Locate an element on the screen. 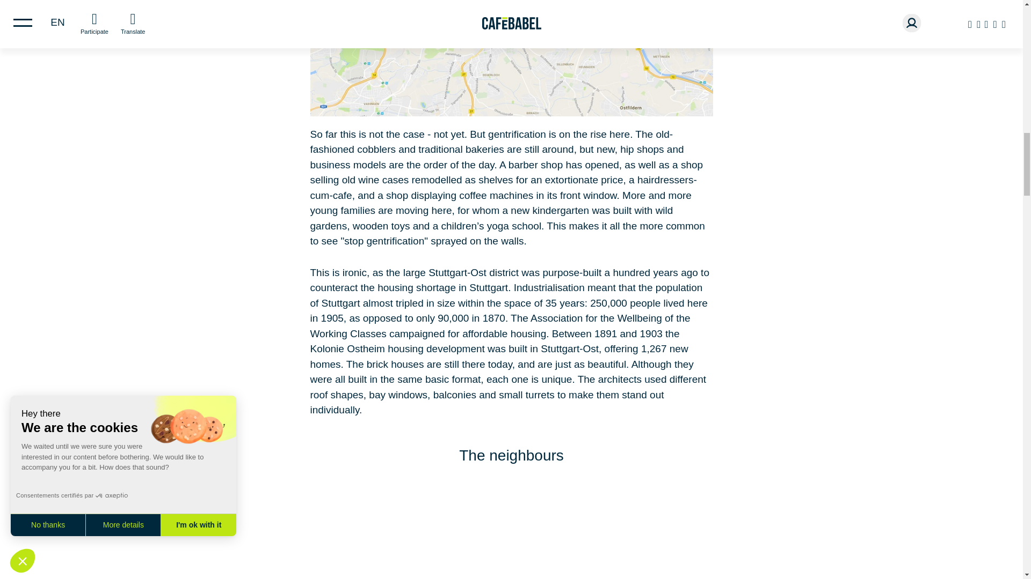 This screenshot has width=1031, height=579. Video player is located at coordinates (511, 536).